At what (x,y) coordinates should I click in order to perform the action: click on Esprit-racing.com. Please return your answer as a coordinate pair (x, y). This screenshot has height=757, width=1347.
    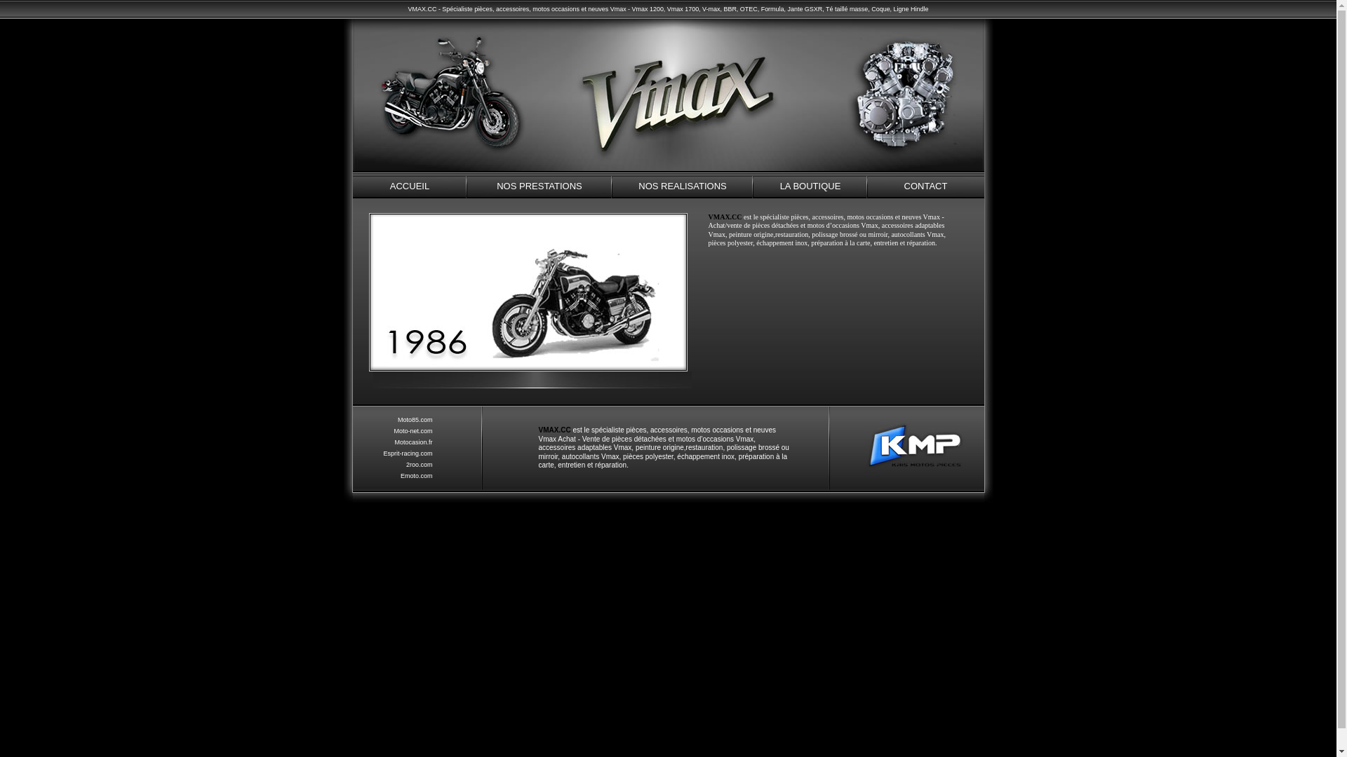
    Looking at the image, I should click on (408, 453).